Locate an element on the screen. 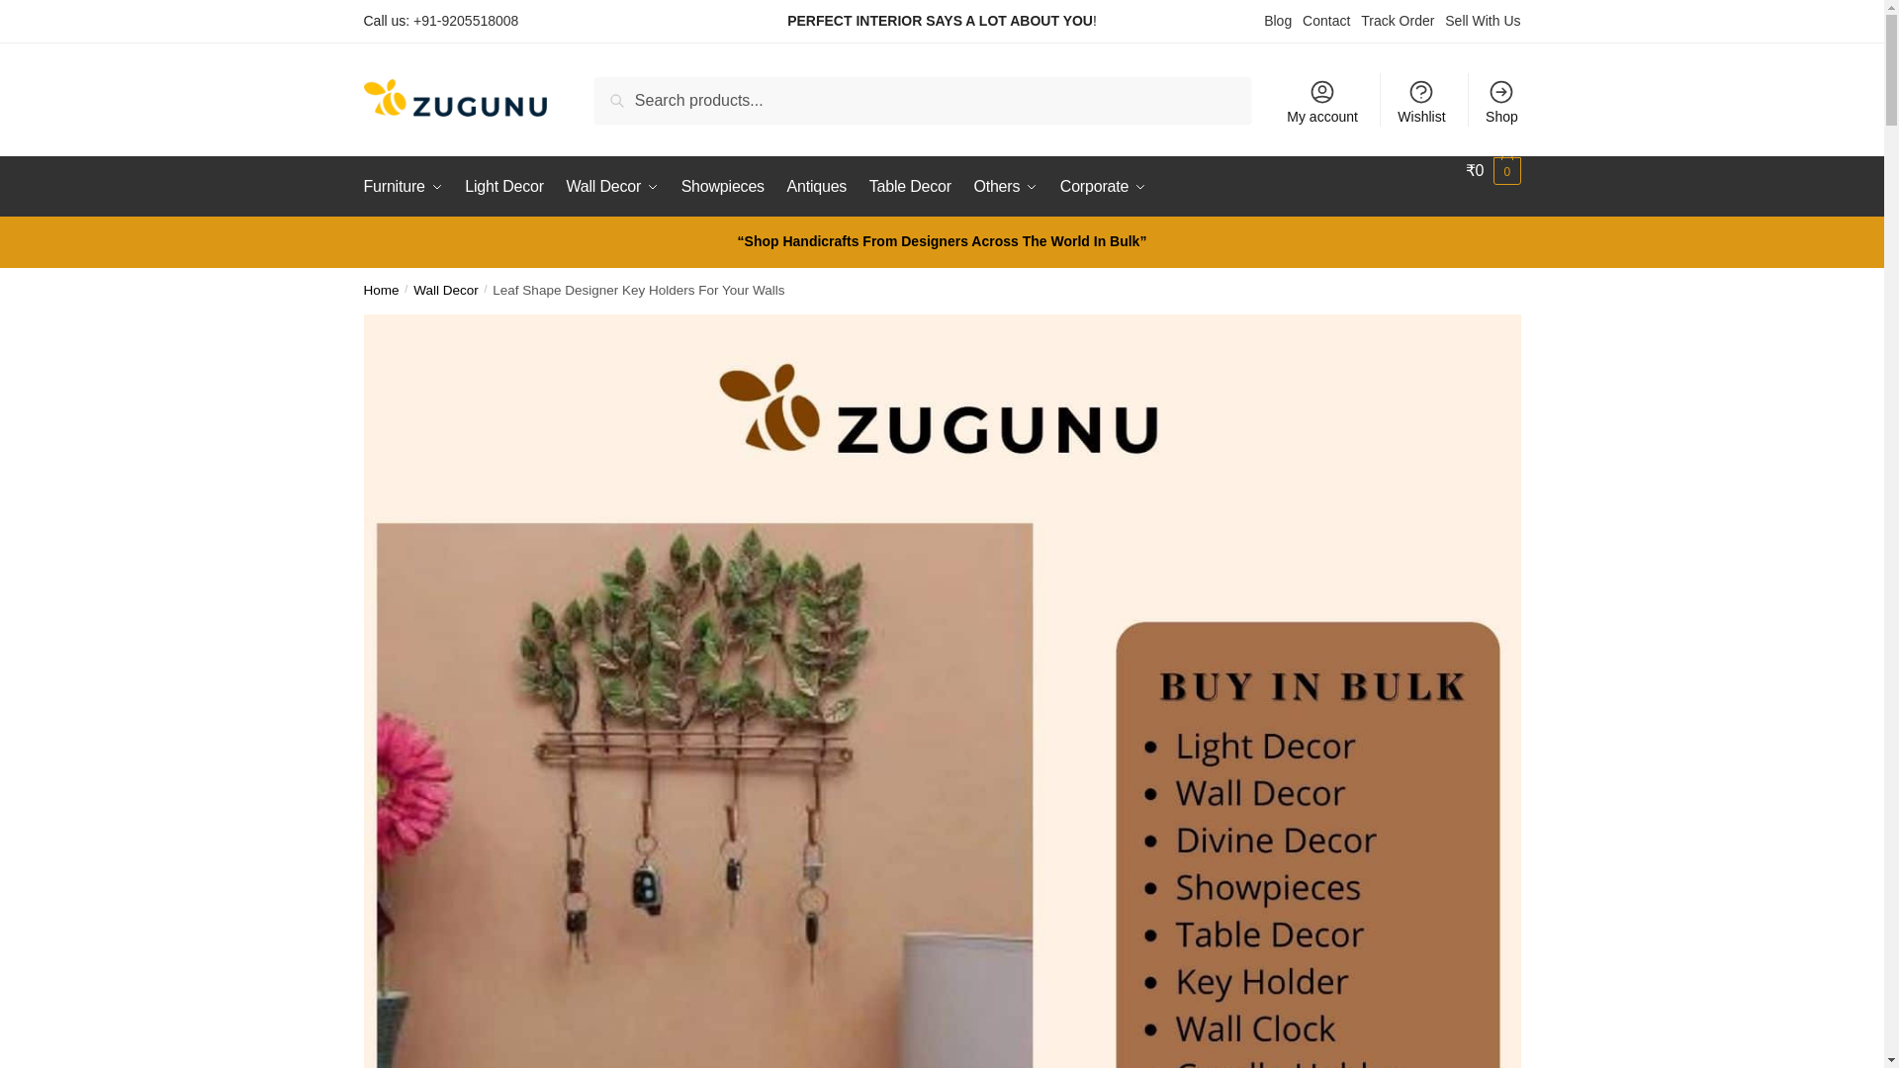  Contact is located at coordinates (1326, 20).